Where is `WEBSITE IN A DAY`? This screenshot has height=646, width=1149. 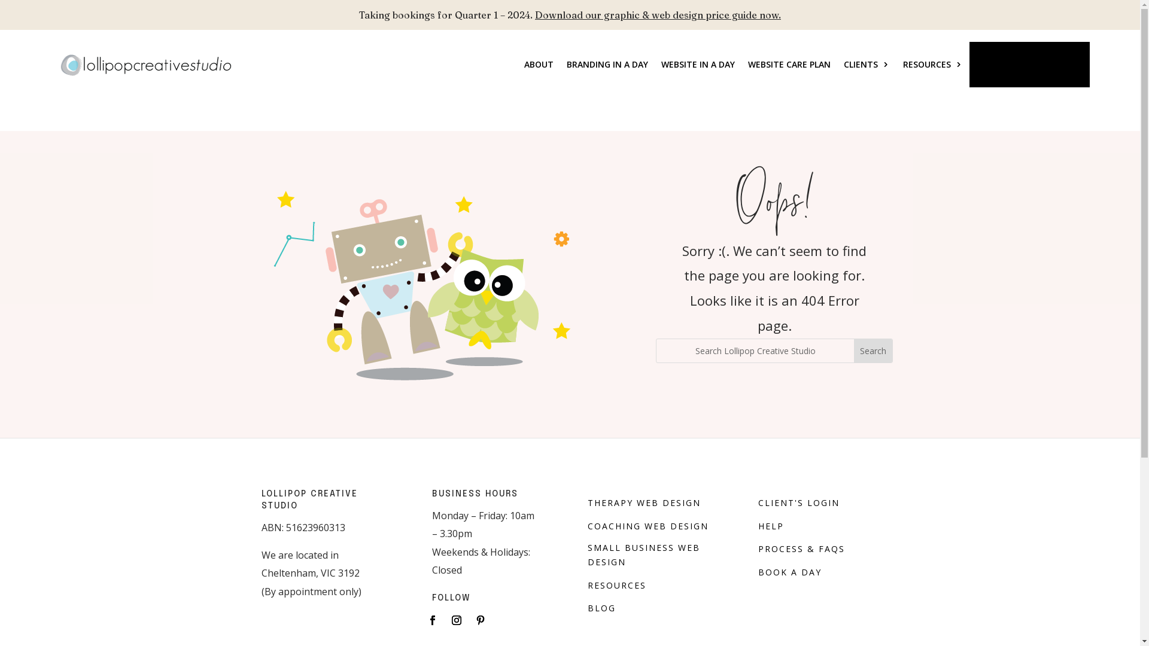 WEBSITE IN A DAY is located at coordinates (698, 65).